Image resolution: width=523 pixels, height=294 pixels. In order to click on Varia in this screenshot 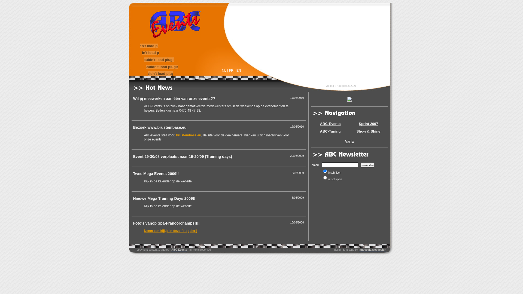, I will do `click(349, 142)`.